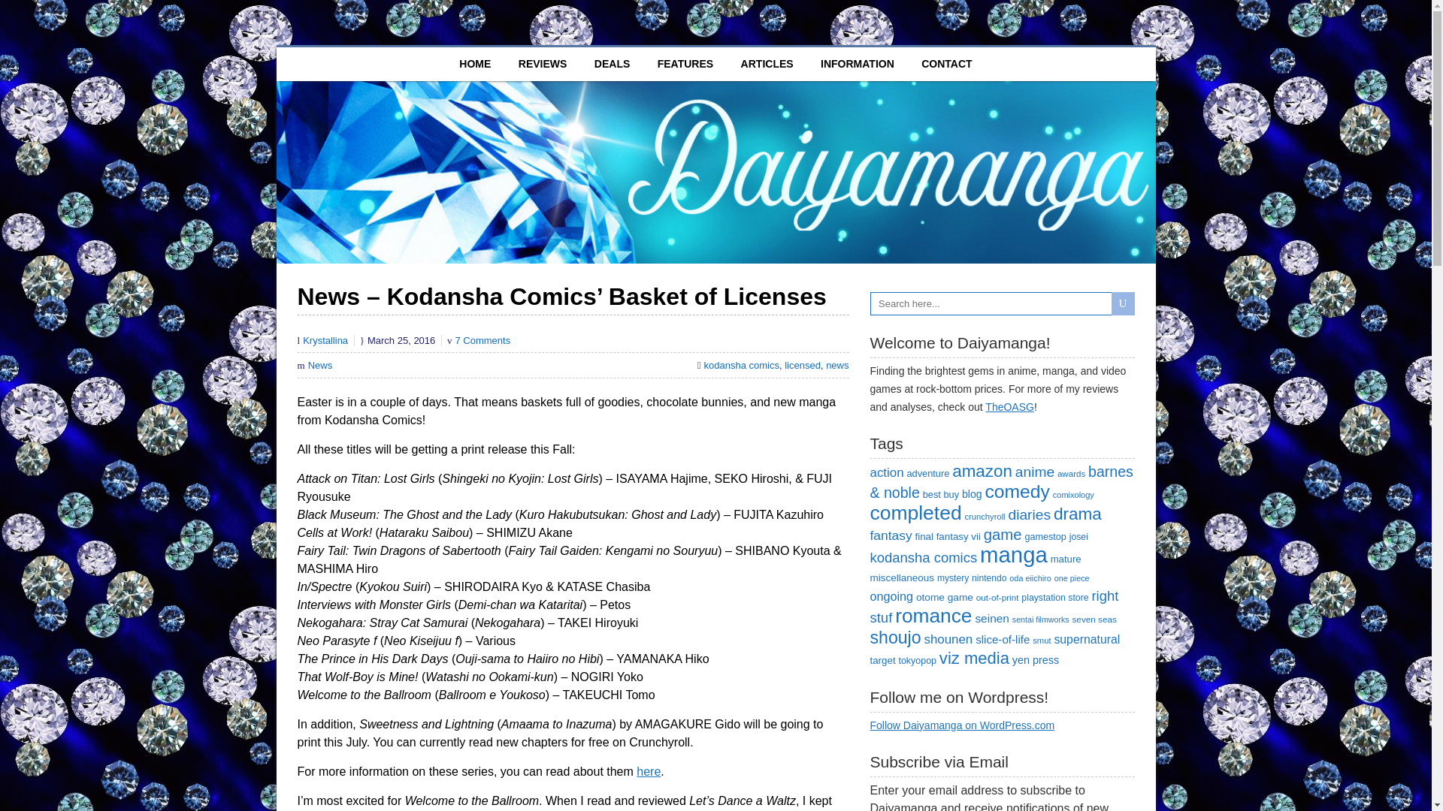 This screenshot has height=811, width=1443. I want to click on HOME, so click(475, 64).